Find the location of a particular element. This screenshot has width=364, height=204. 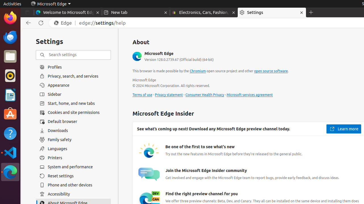

LibreOffice Writer is located at coordinates (10, 95).